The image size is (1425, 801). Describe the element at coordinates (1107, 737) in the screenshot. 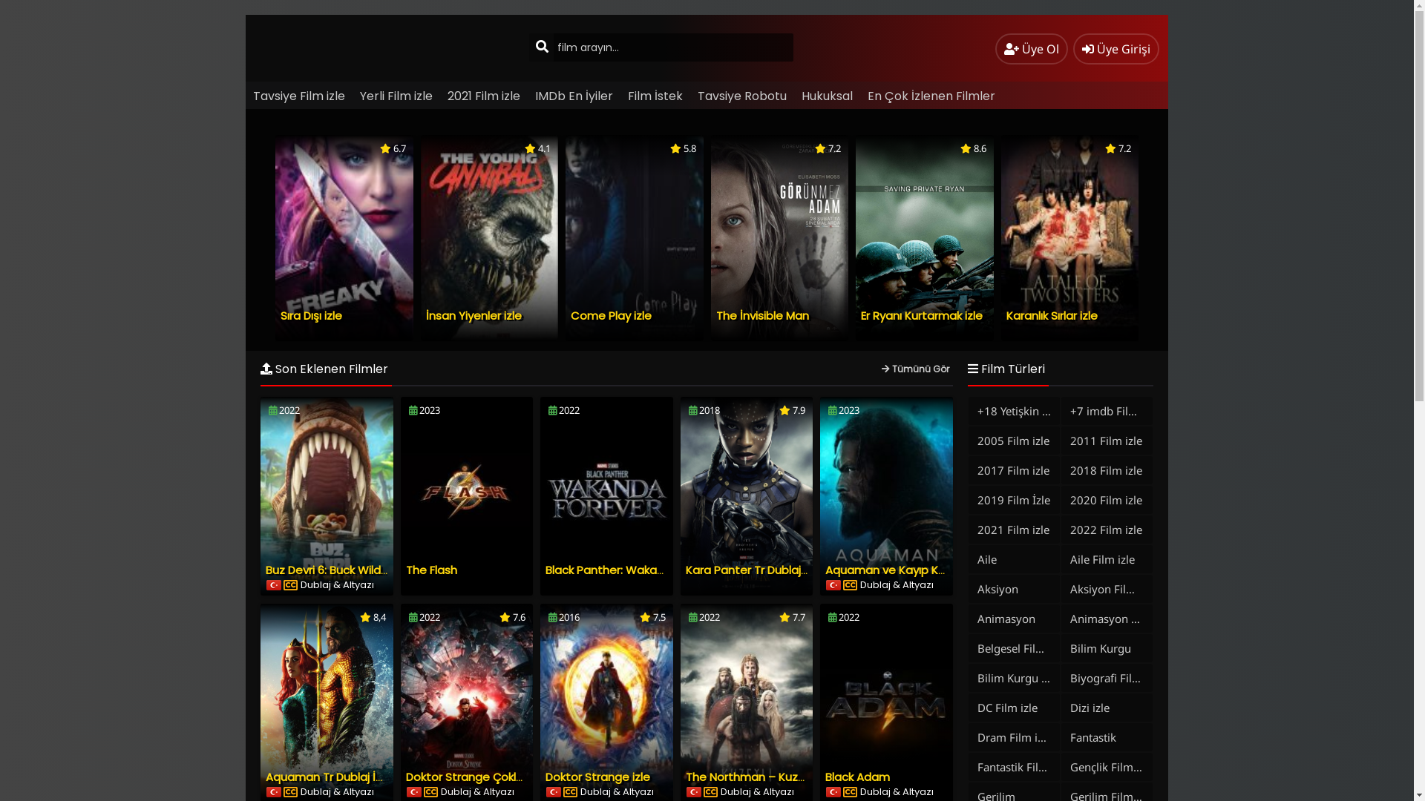

I see `Fantastik` at that location.